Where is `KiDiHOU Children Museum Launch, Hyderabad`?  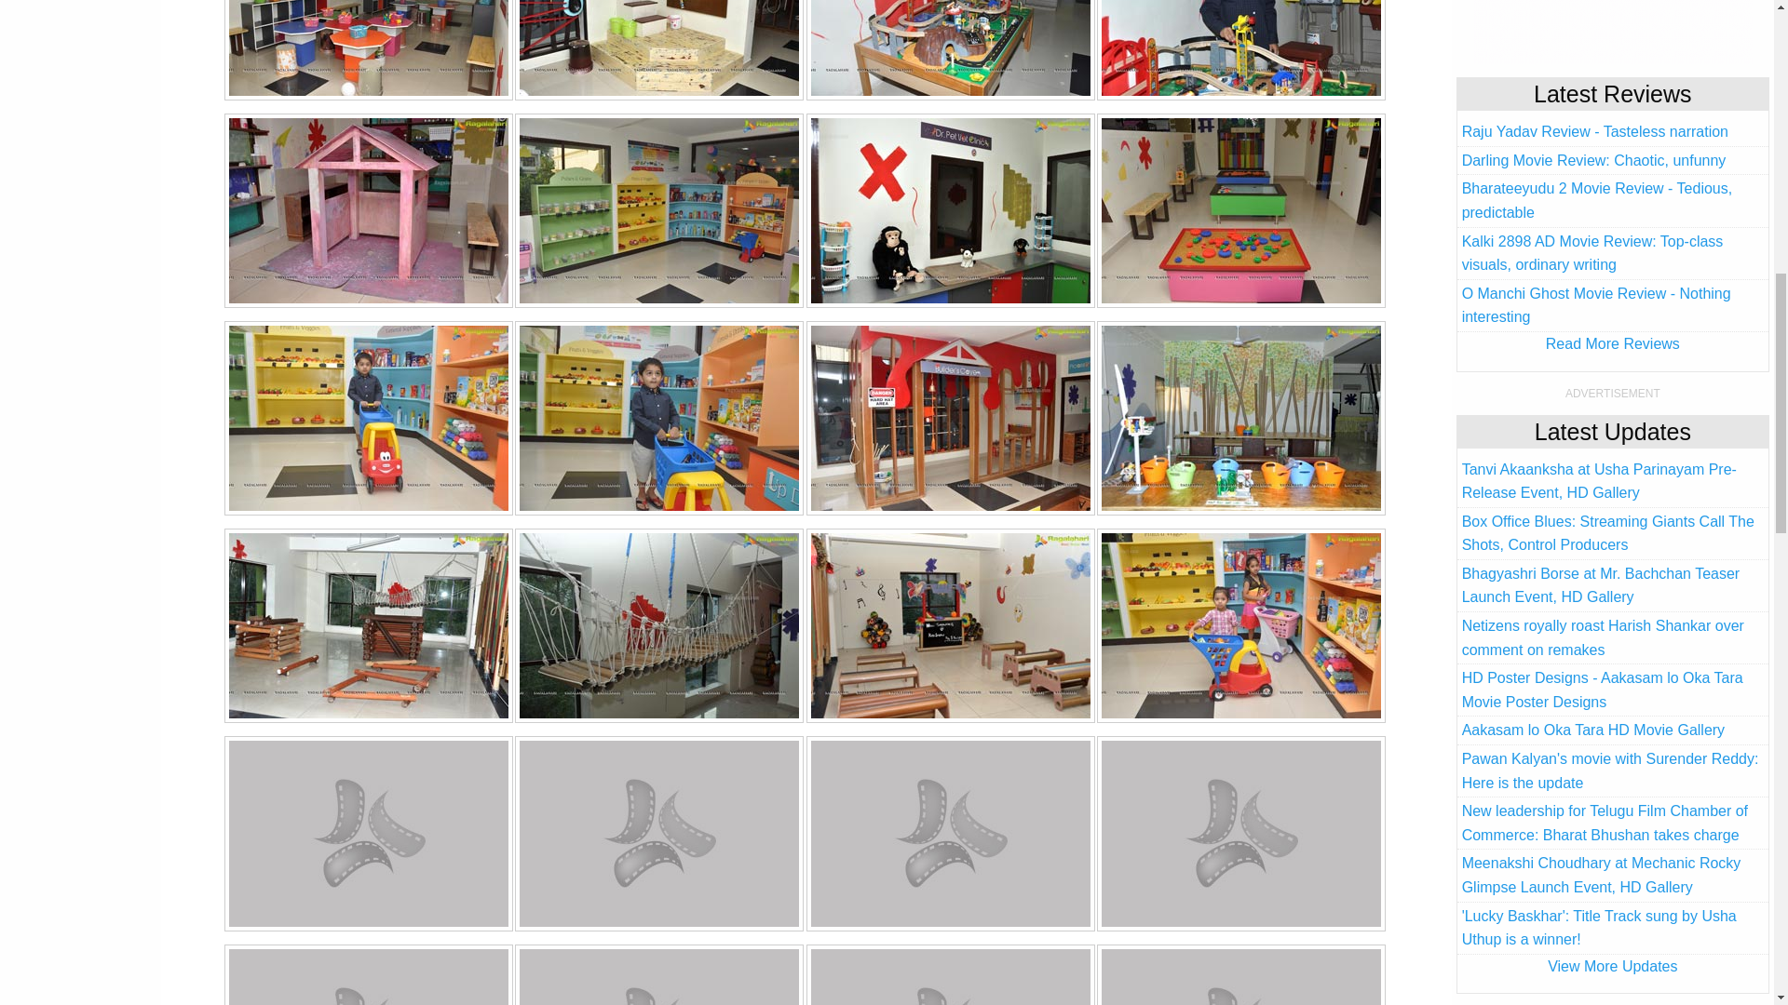
KiDiHOU Children Museum Launch, Hyderabad is located at coordinates (368, 49).